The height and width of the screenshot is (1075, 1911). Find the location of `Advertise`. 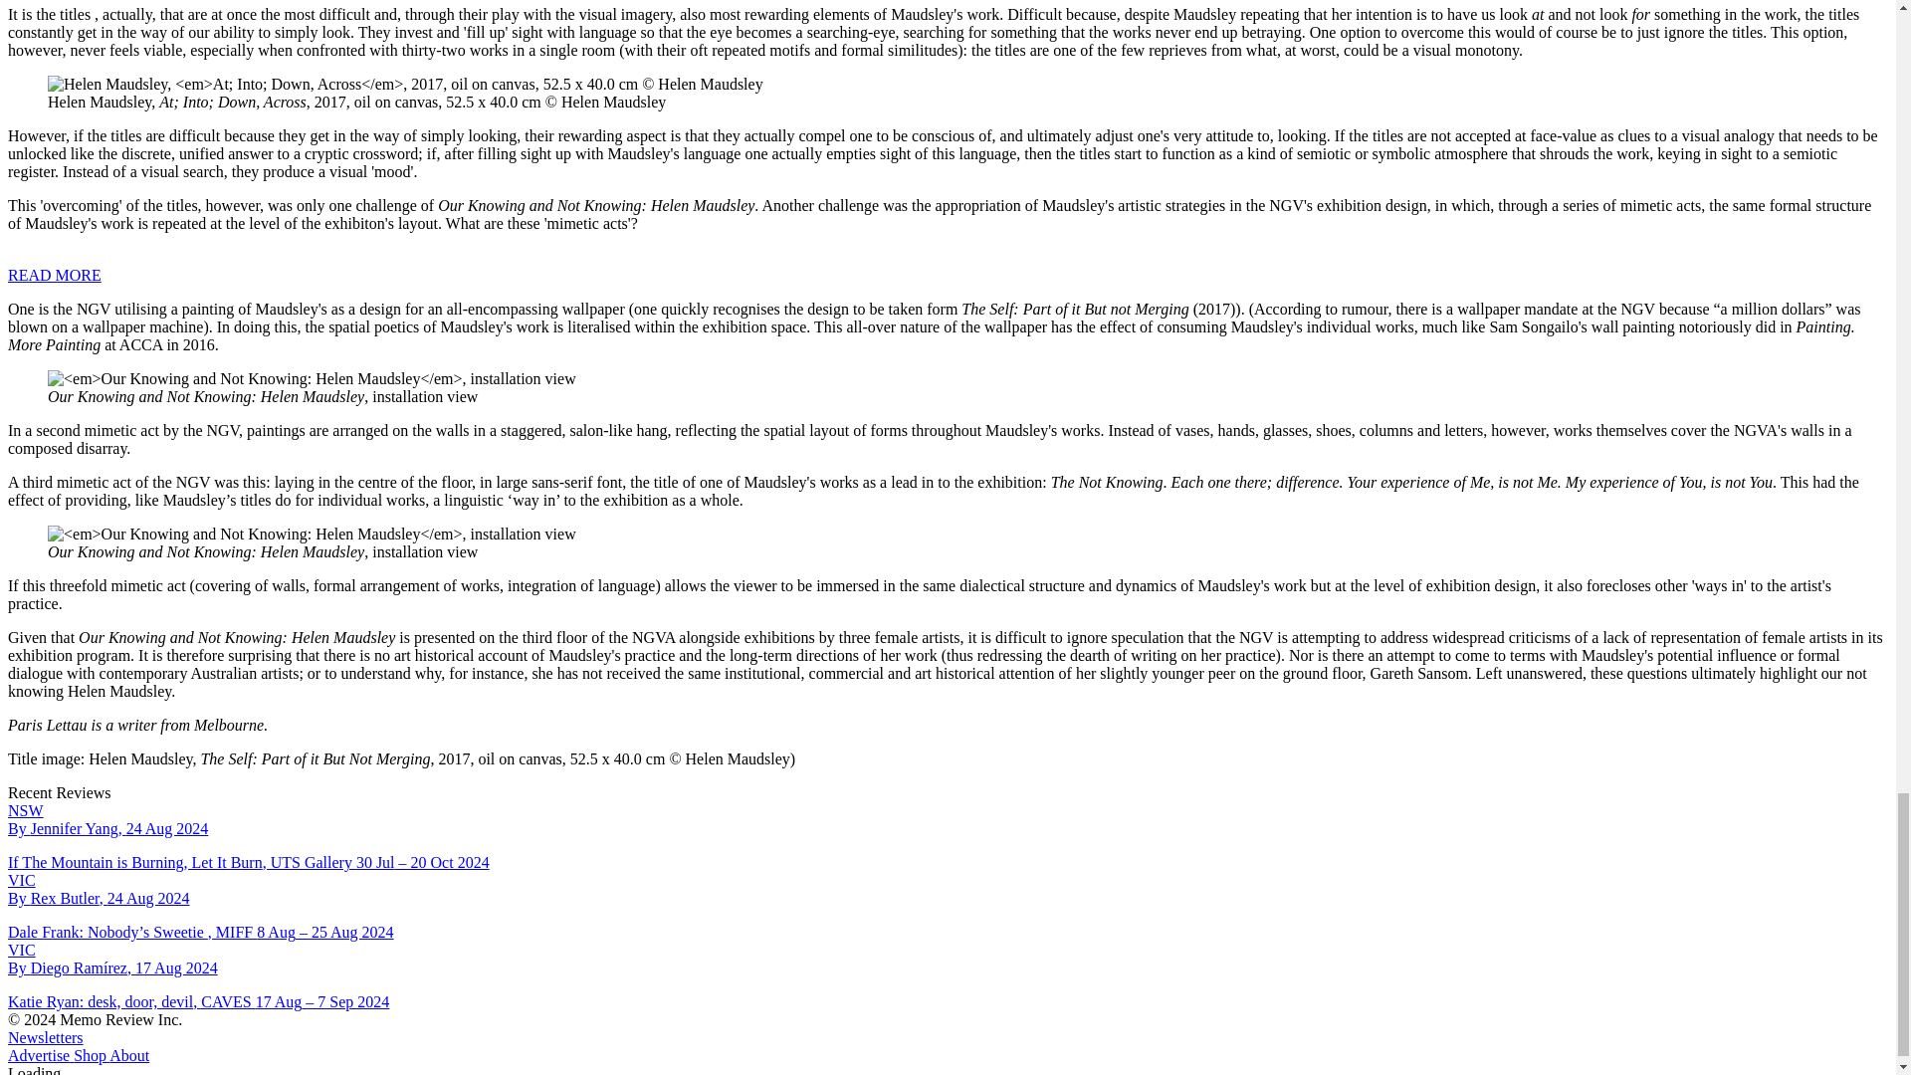

Advertise is located at coordinates (38, 1055).